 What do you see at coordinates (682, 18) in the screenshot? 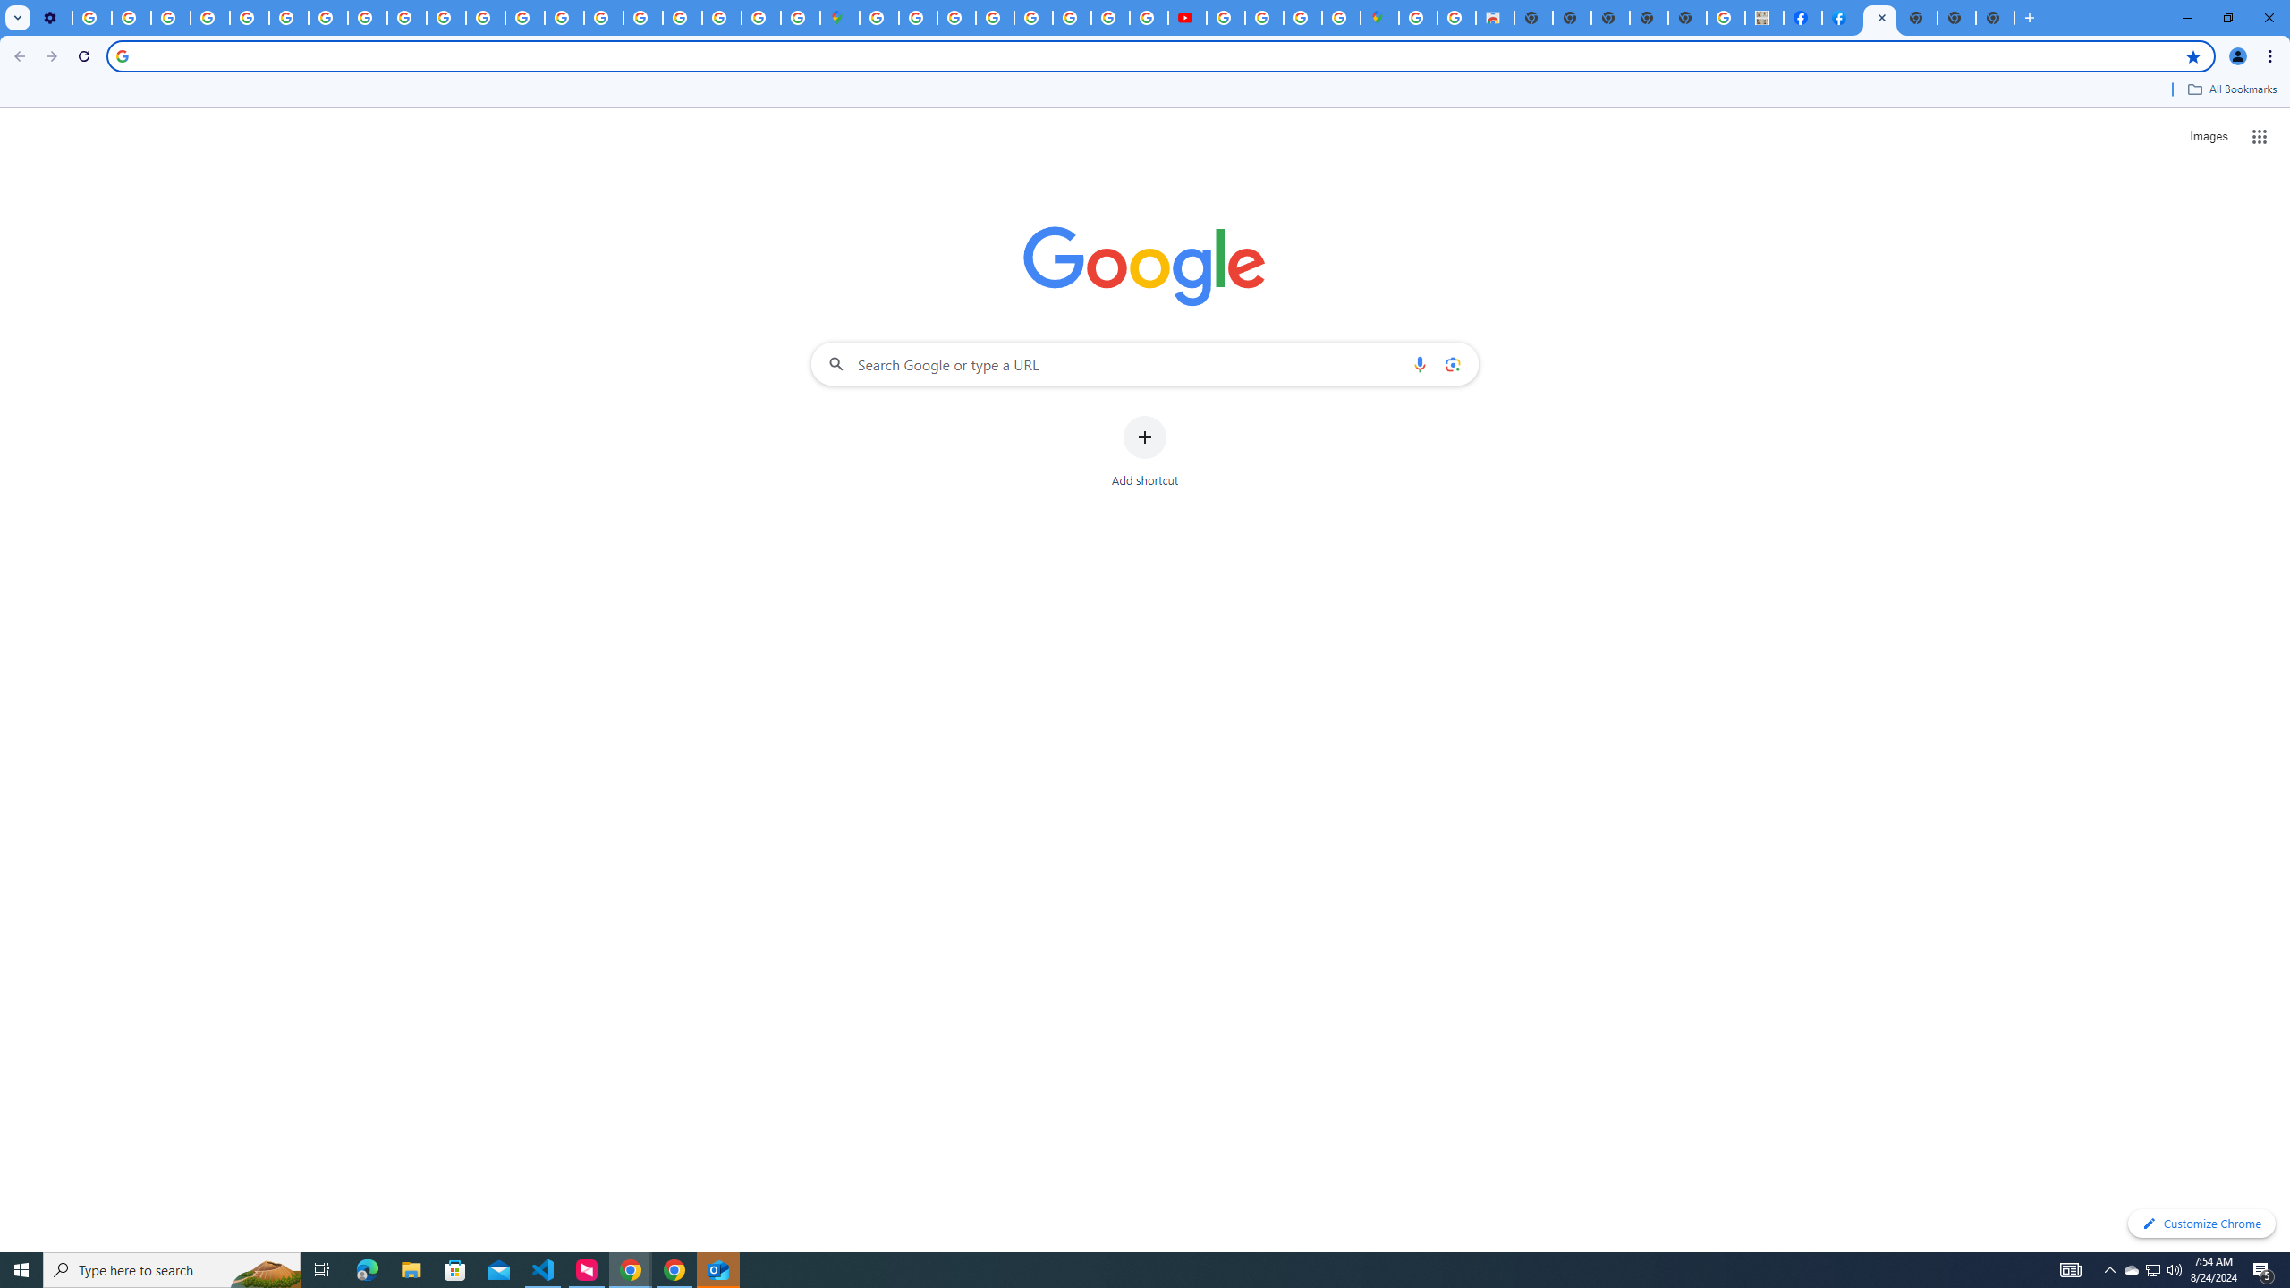
I see `Sign in - Google Accounts` at bounding box center [682, 18].